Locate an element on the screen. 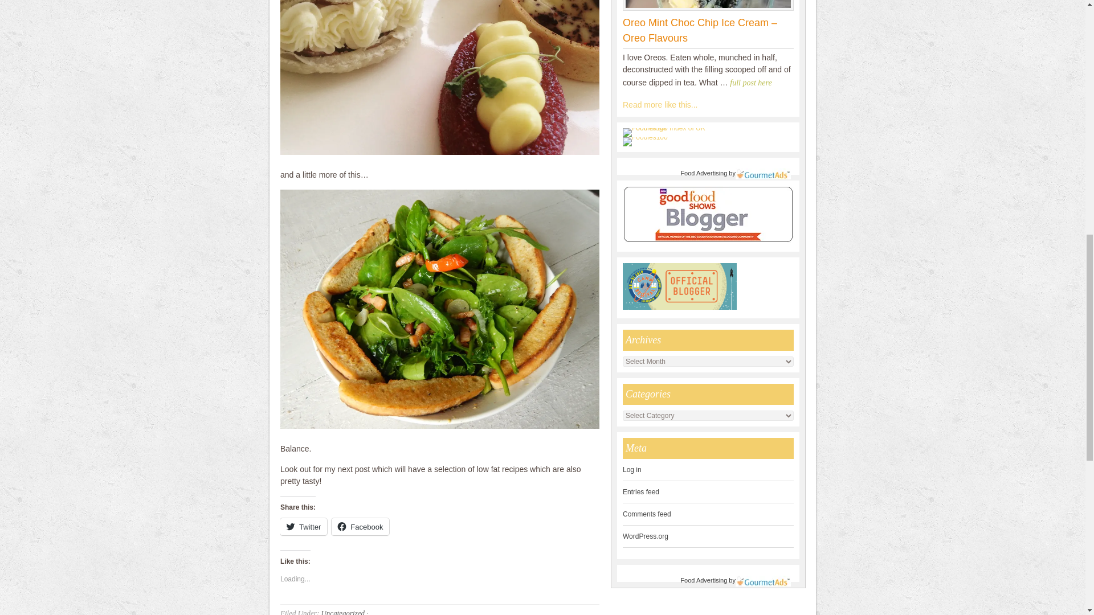 The image size is (1094, 615). Food Advertising is located at coordinates (704, 580).